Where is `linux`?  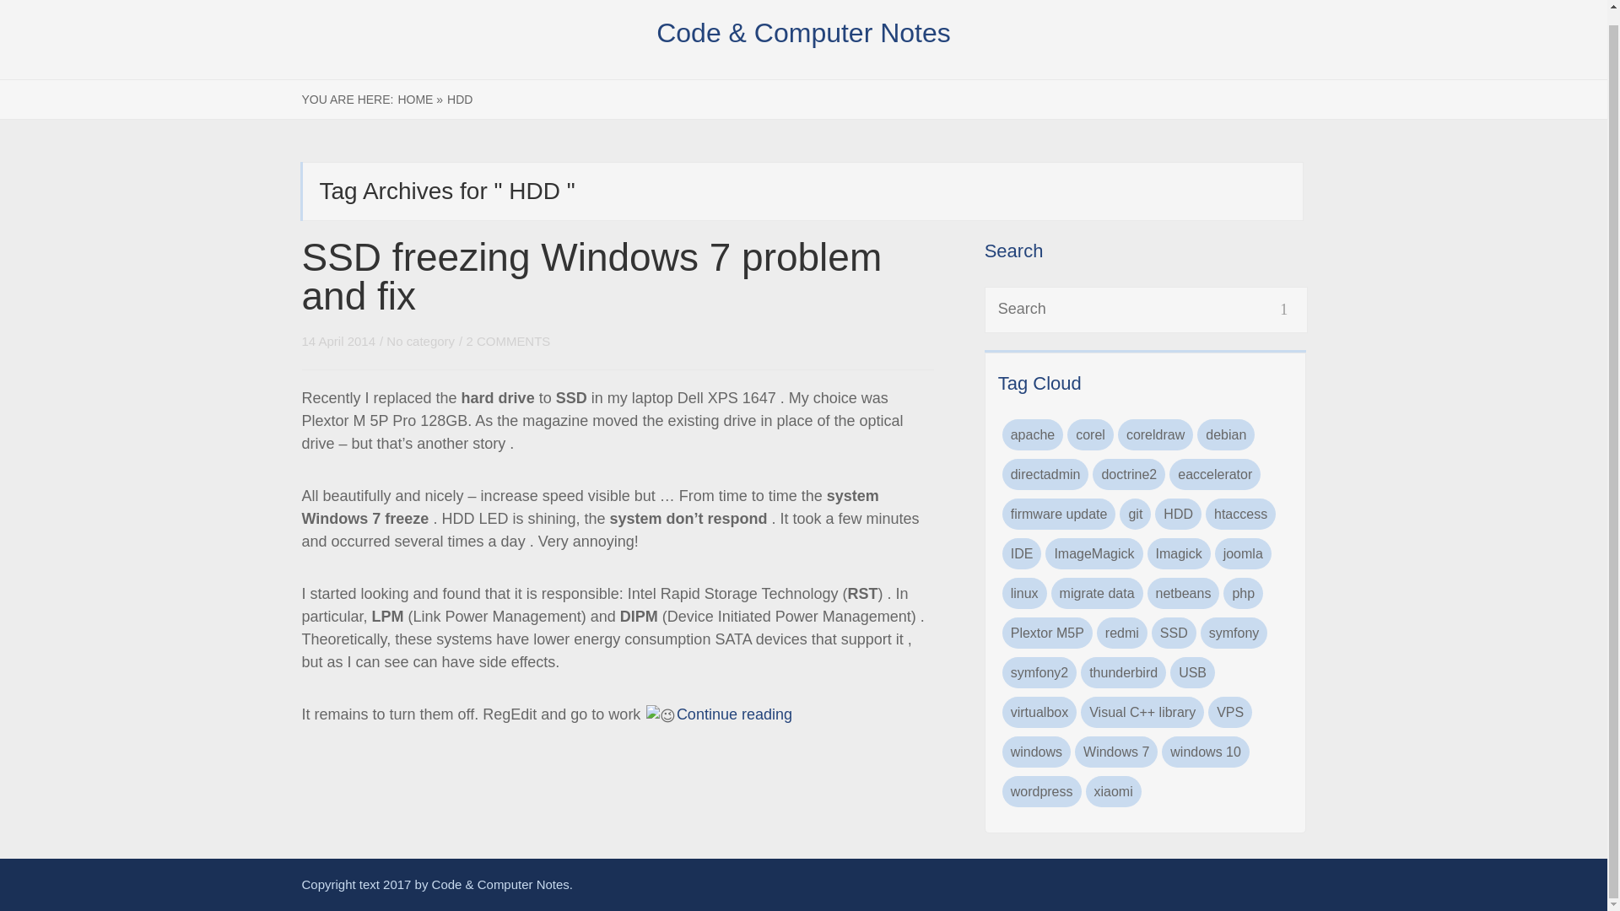
linux is located at coordinates (1024, 593).